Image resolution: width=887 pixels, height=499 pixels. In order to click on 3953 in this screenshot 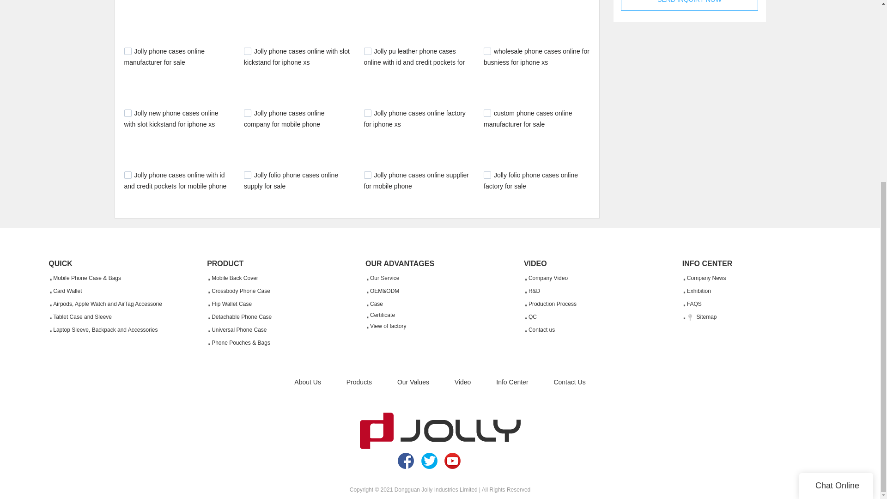, I will do `click(128, 175)`.